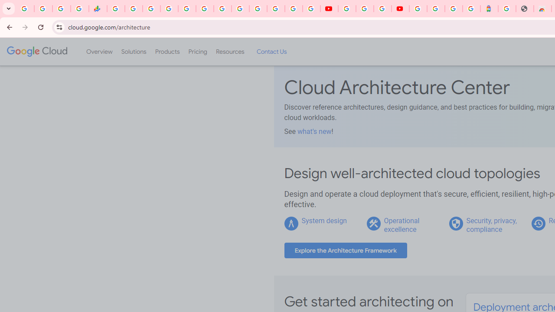  Describe the element at coordinates (491, 225) in the screenshot. I see `Security, privacy, compliance` at that location.